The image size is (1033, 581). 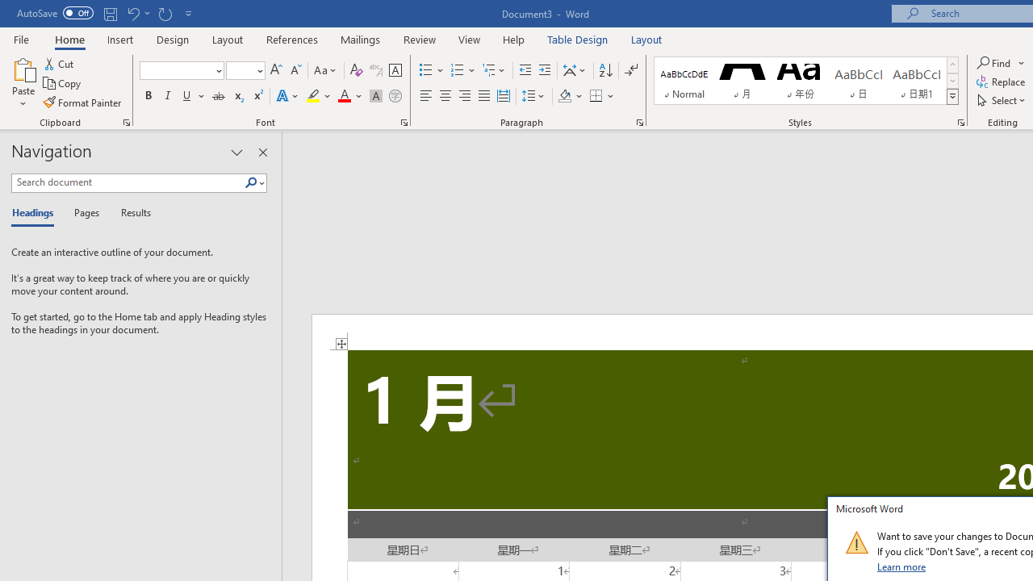 What do you see at coordinates (63, 84) in the screenshot?
I see `Copy` at bounding box center [63, 84].